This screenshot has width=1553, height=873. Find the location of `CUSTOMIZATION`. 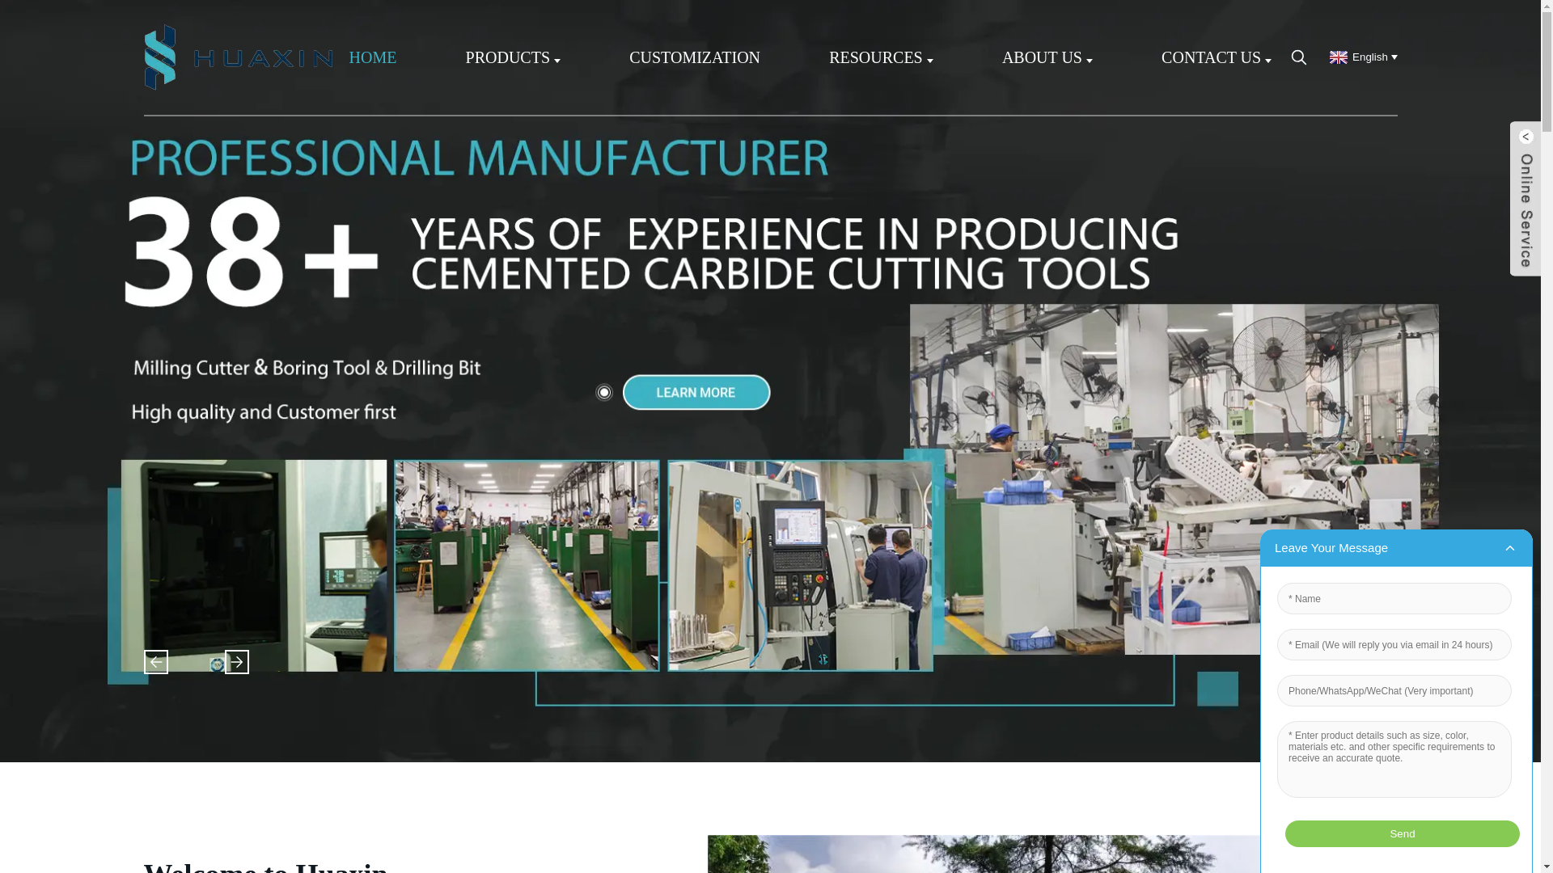

CUSTOMIZATION is located at coordinates (695, 57).